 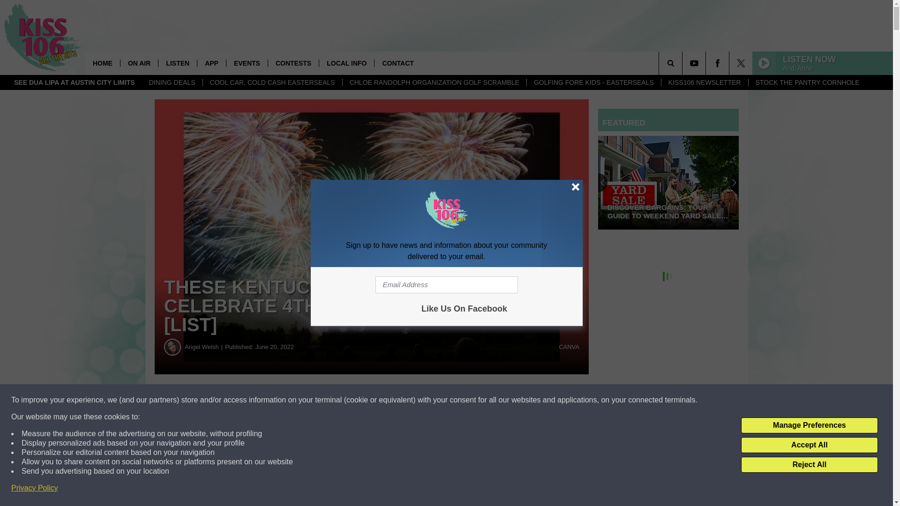 What do you see at coordinates (704, 82) in the screenshot?
I see `KISS106 NEWSLETTER` at bounding box center [704, 82].